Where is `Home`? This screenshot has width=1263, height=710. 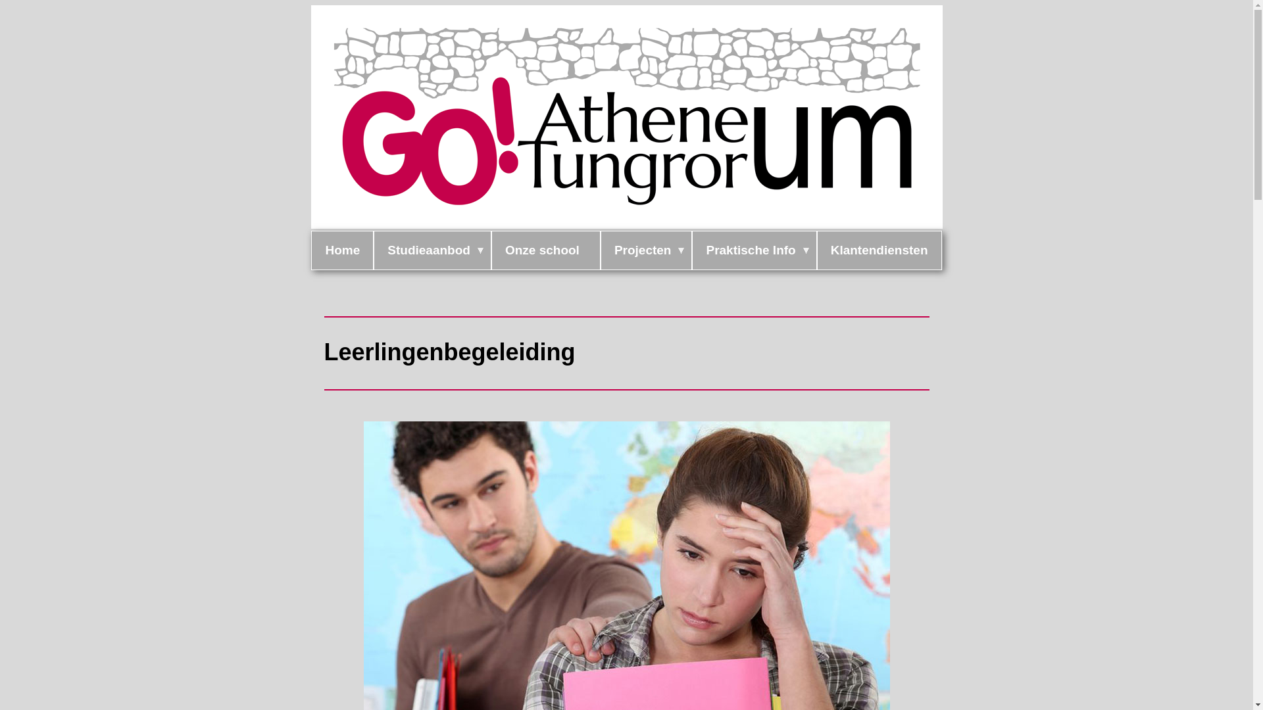 Home is located at coordinates (342, 250).